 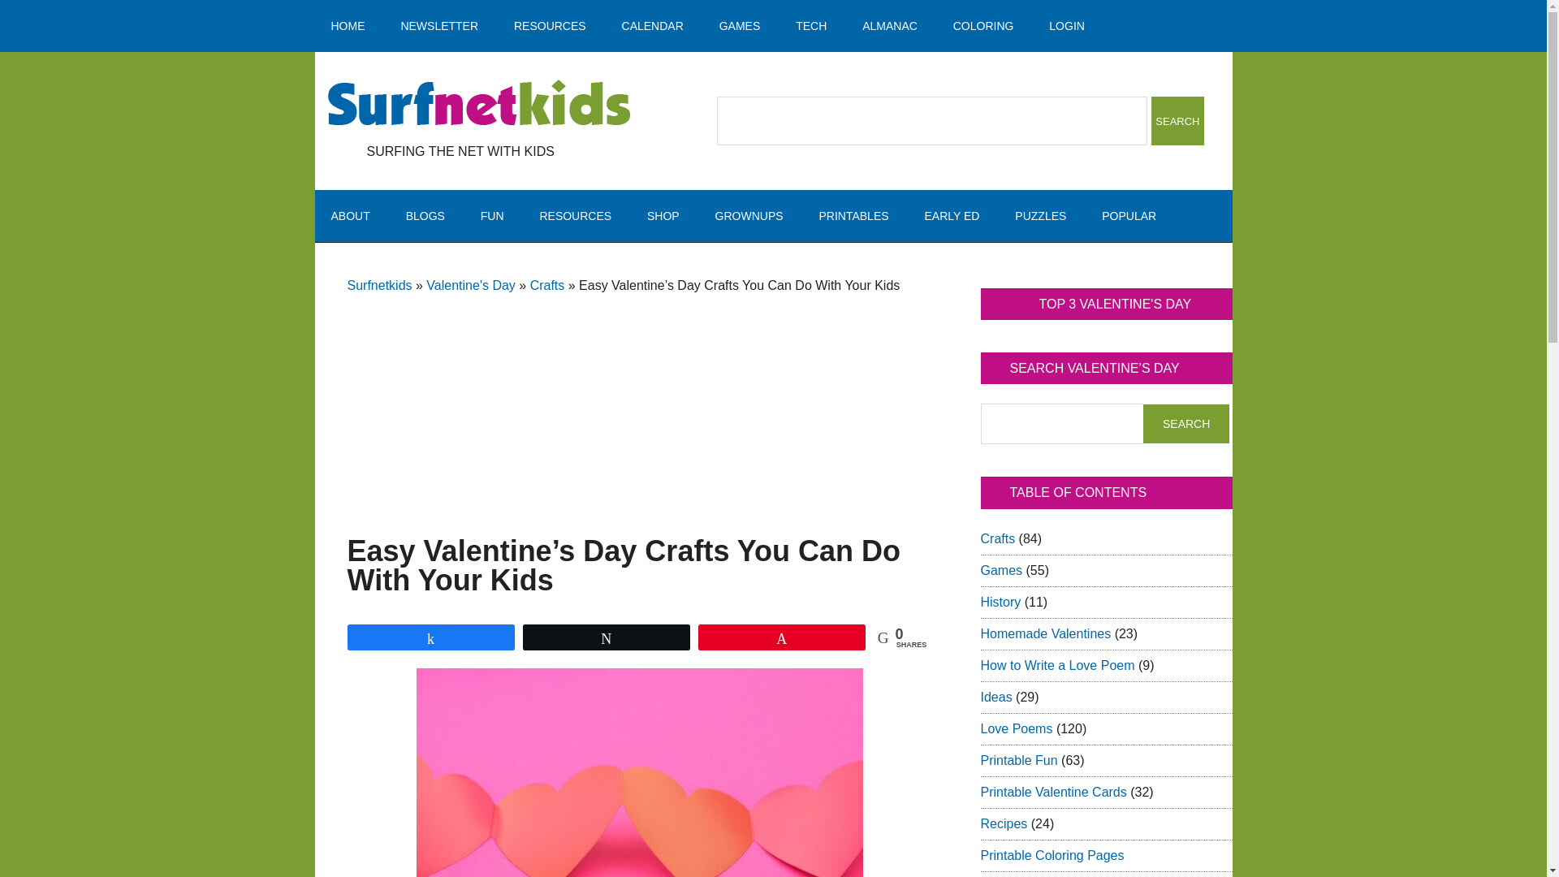 I want to click on SHOP, so click(x=663, y=216).